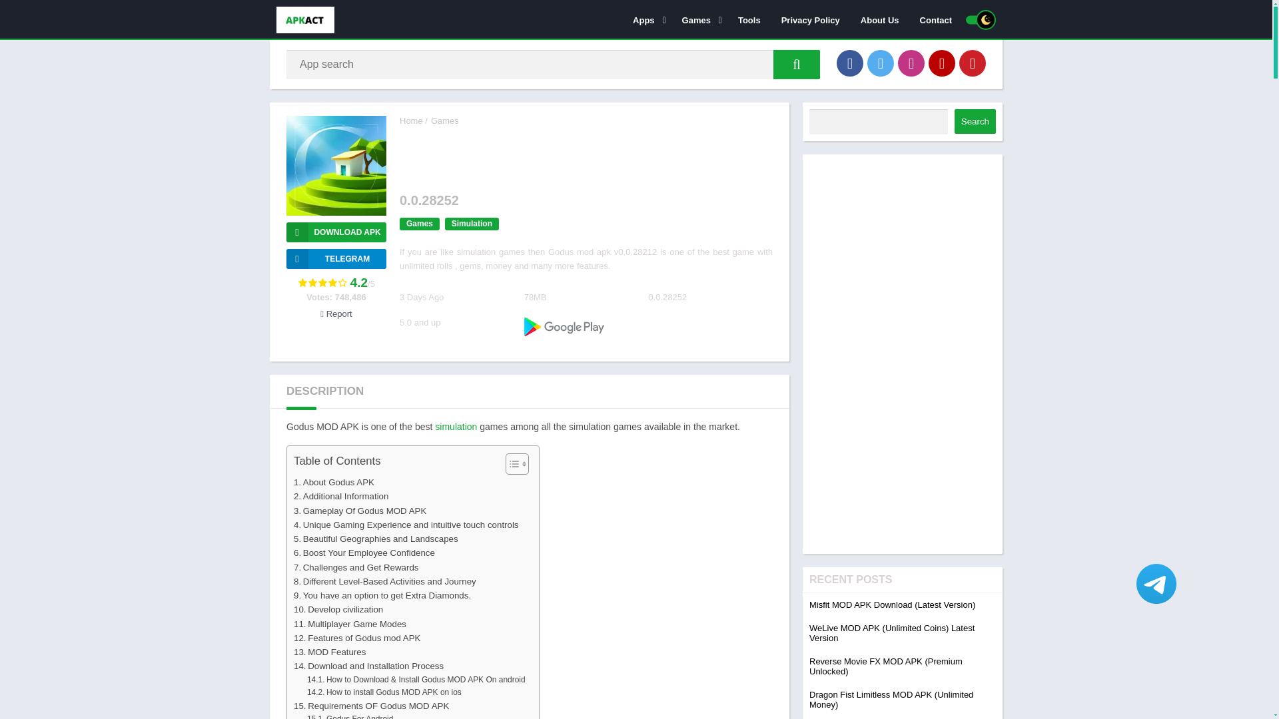 This screenshot has width=1279, height=719. I want to click on Unique Gaming Experience and intuitive touch controls, so click(406, 525).